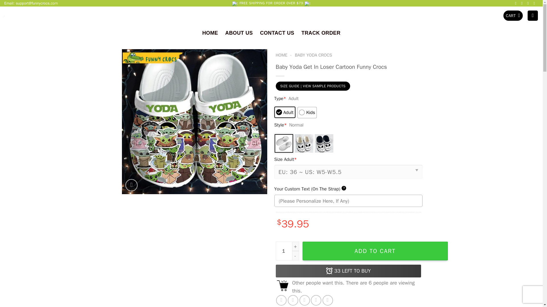 Image resolution: width=547 pixels, height=307 pixels. I want to click on Cart, so click(513, 16).